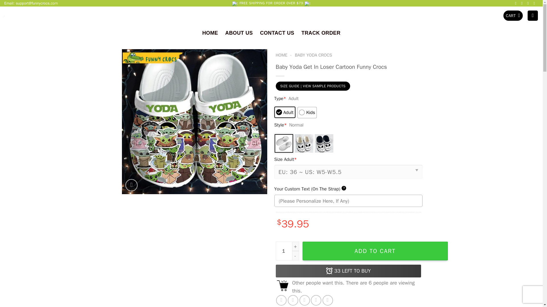 Image resolution: width=547 pixels, height=307 pixels. I want to click on Cart, so click(513, 16).